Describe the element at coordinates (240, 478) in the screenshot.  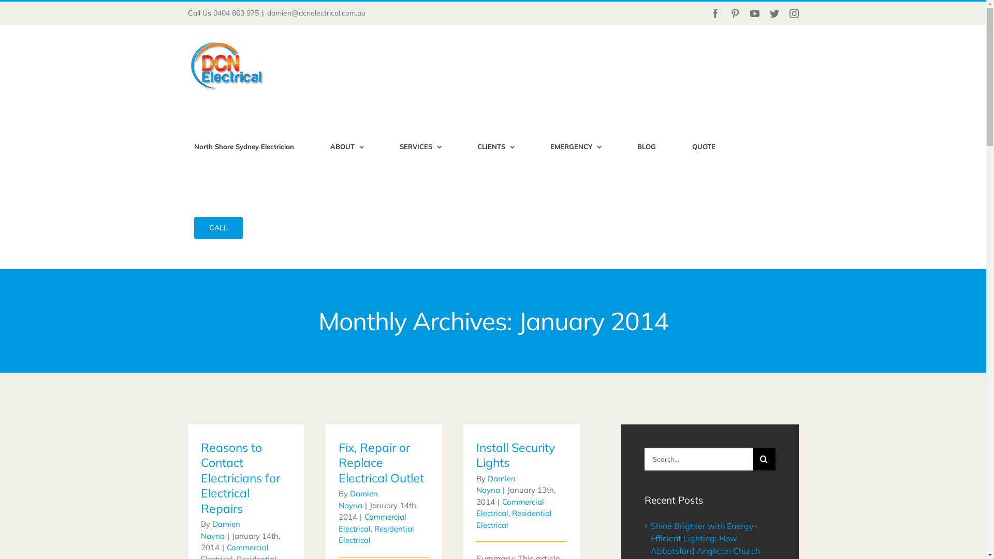
I see `Reasons to Contact Electricians for Electrical Repairs` at that location.